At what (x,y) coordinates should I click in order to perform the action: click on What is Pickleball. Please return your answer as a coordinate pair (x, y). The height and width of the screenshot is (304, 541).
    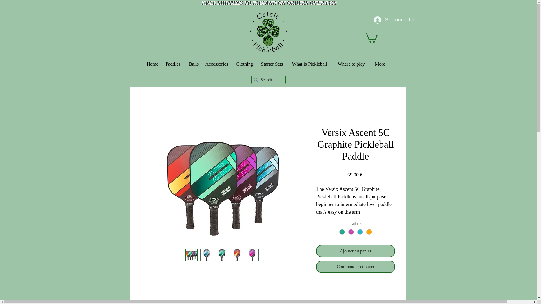
    Looking at the image, I should click on (312, 64).